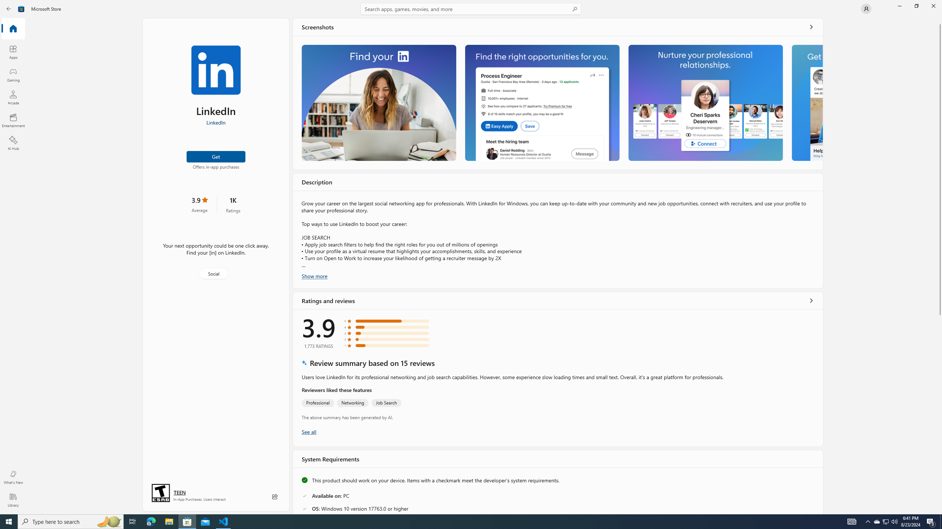 The height and width of the screenshot is (529, 942). What do you see at coordinates (13, 97) in the screenshot?
I see `Arcade` at bounding box center [13, 97].